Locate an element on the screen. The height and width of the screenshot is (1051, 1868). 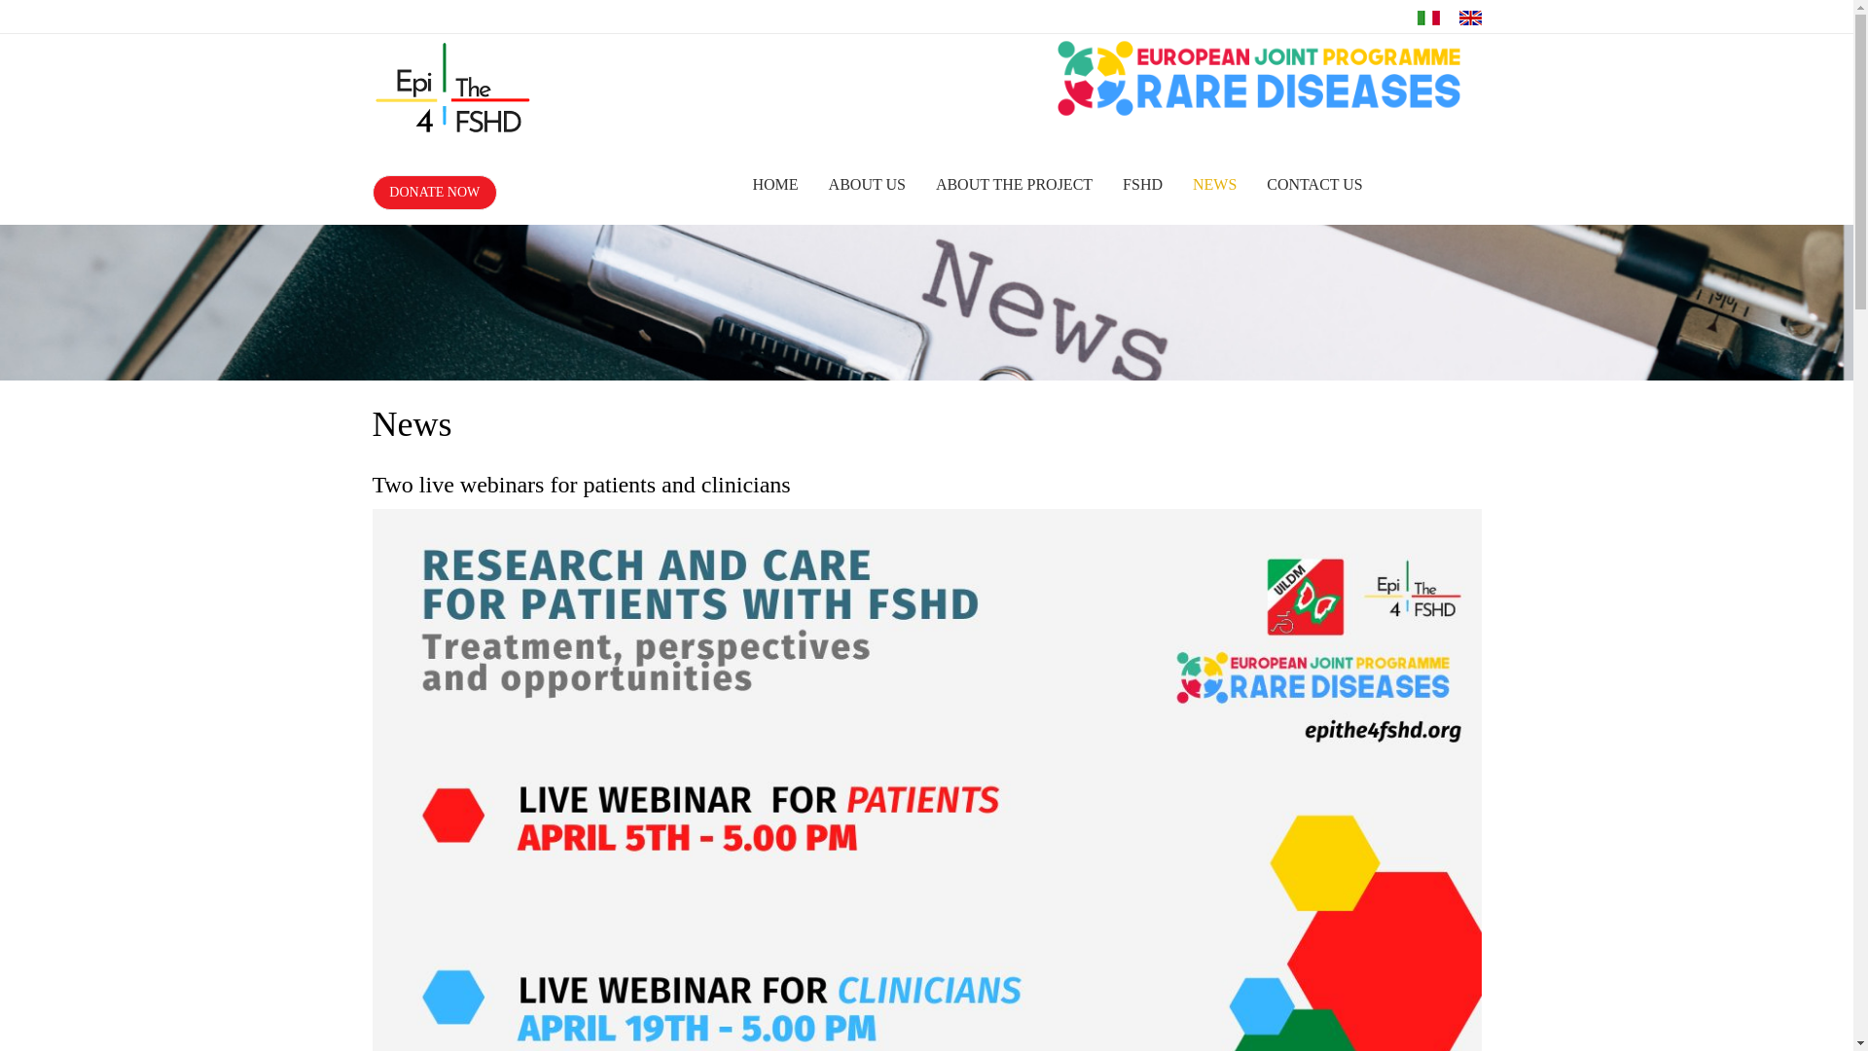
ABOUT THE PROJECT is located at coordinates (1014, 185).